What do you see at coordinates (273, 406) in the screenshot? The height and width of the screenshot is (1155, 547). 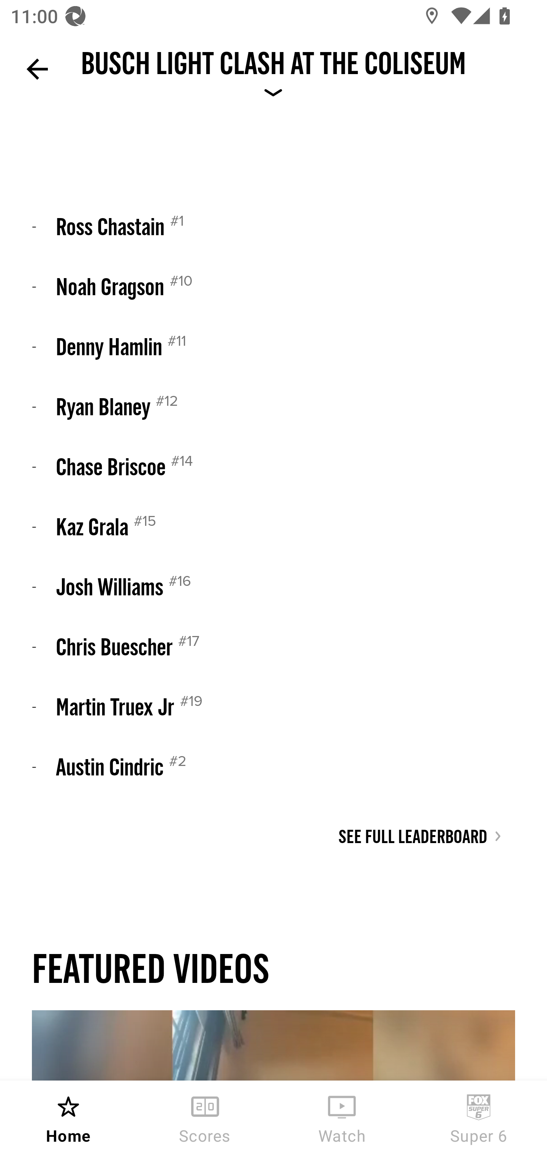 I see `- Ryan Blaney #12` at bounding box center [273, 406].